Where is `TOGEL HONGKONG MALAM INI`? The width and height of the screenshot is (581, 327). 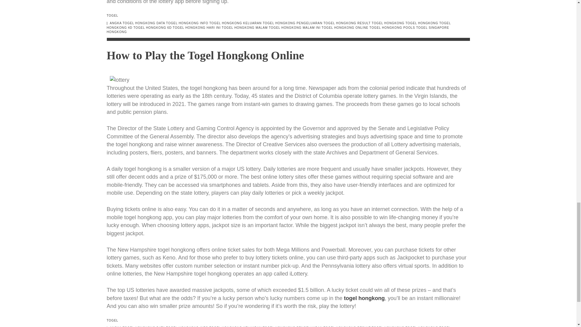 TOGEL HONGKONG MALAM INI is located at coordinates (294, 28).